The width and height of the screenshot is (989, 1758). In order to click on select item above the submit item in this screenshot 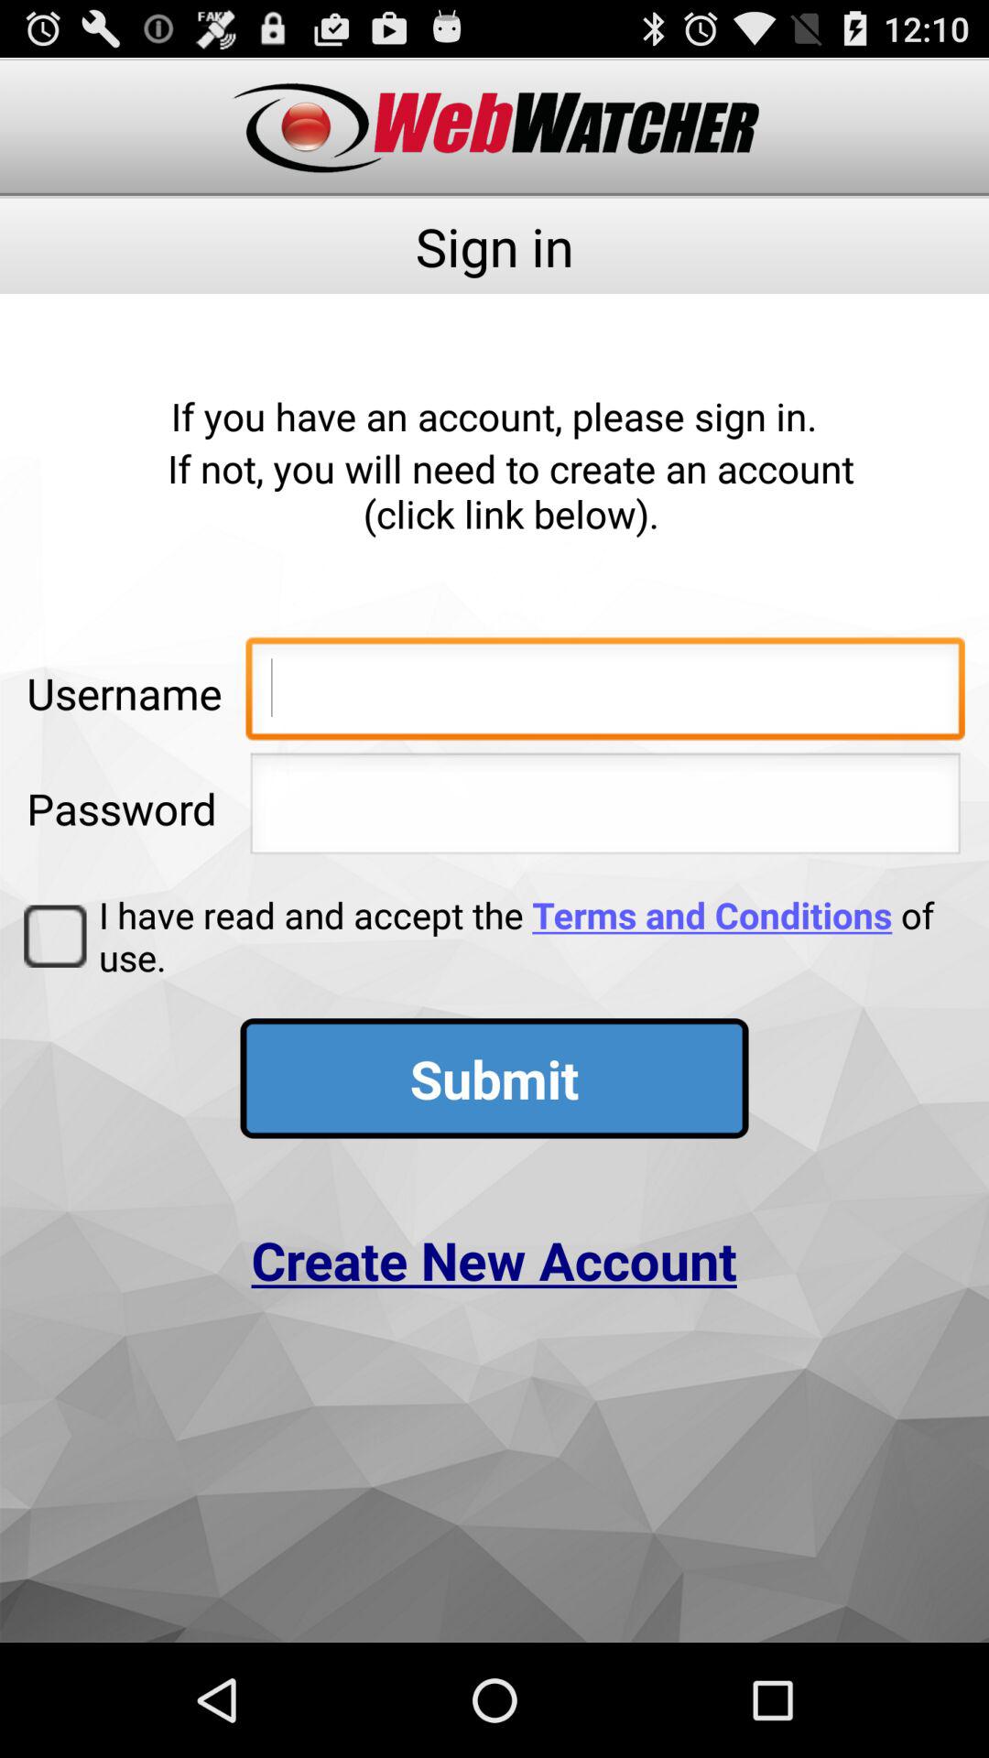, I will do `click(526, 936)`.